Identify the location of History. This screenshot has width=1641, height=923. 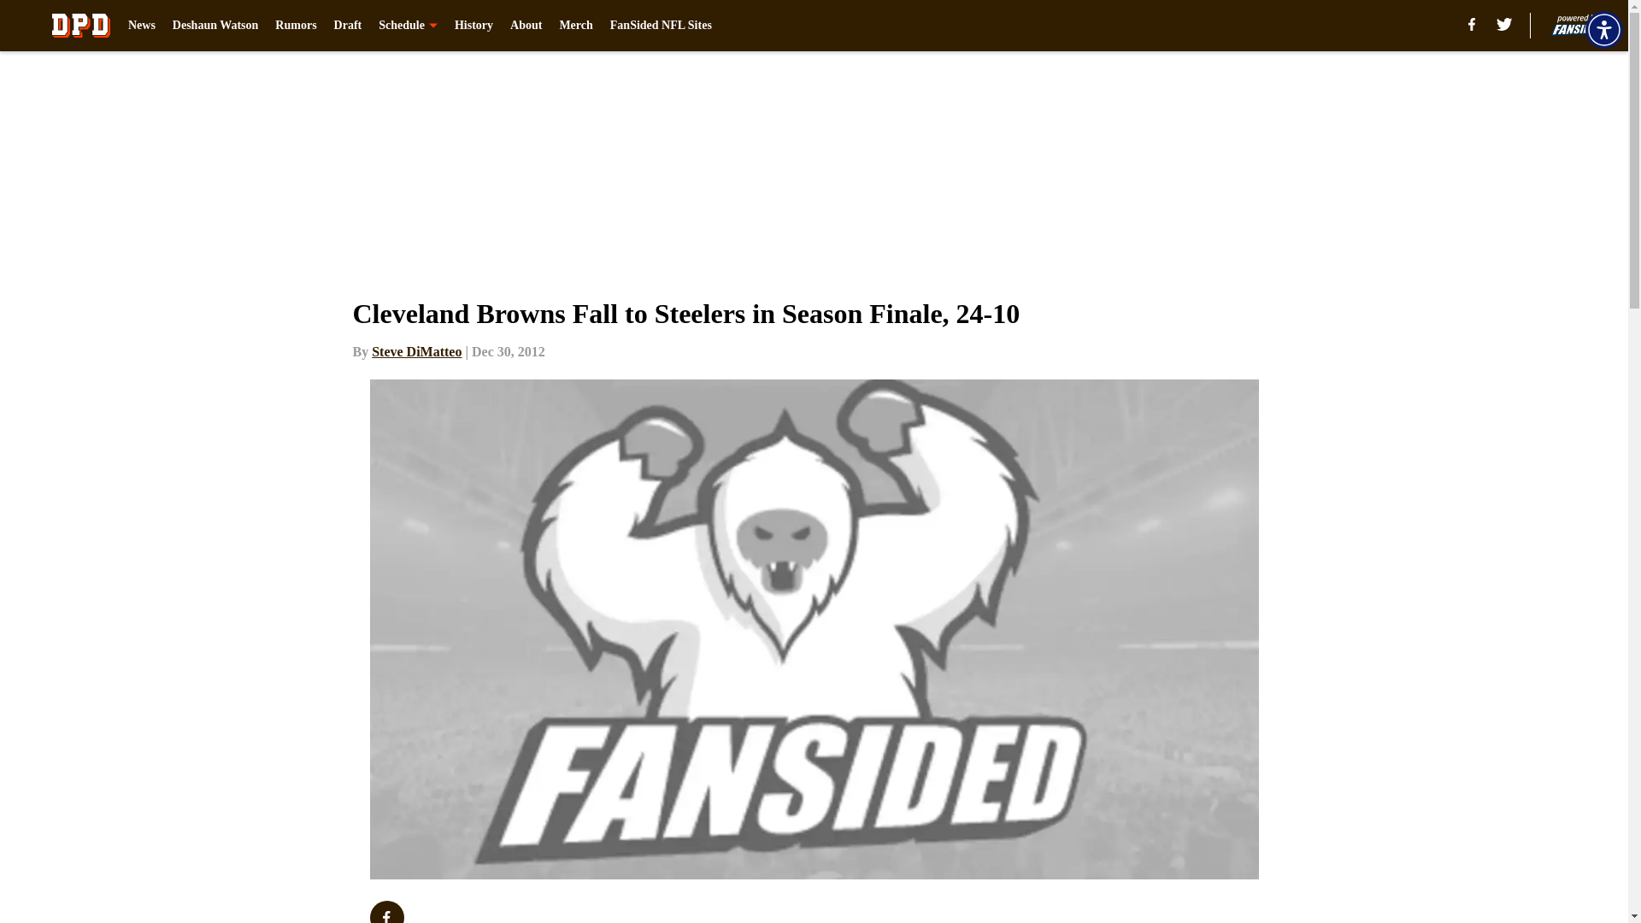
(473, 26).